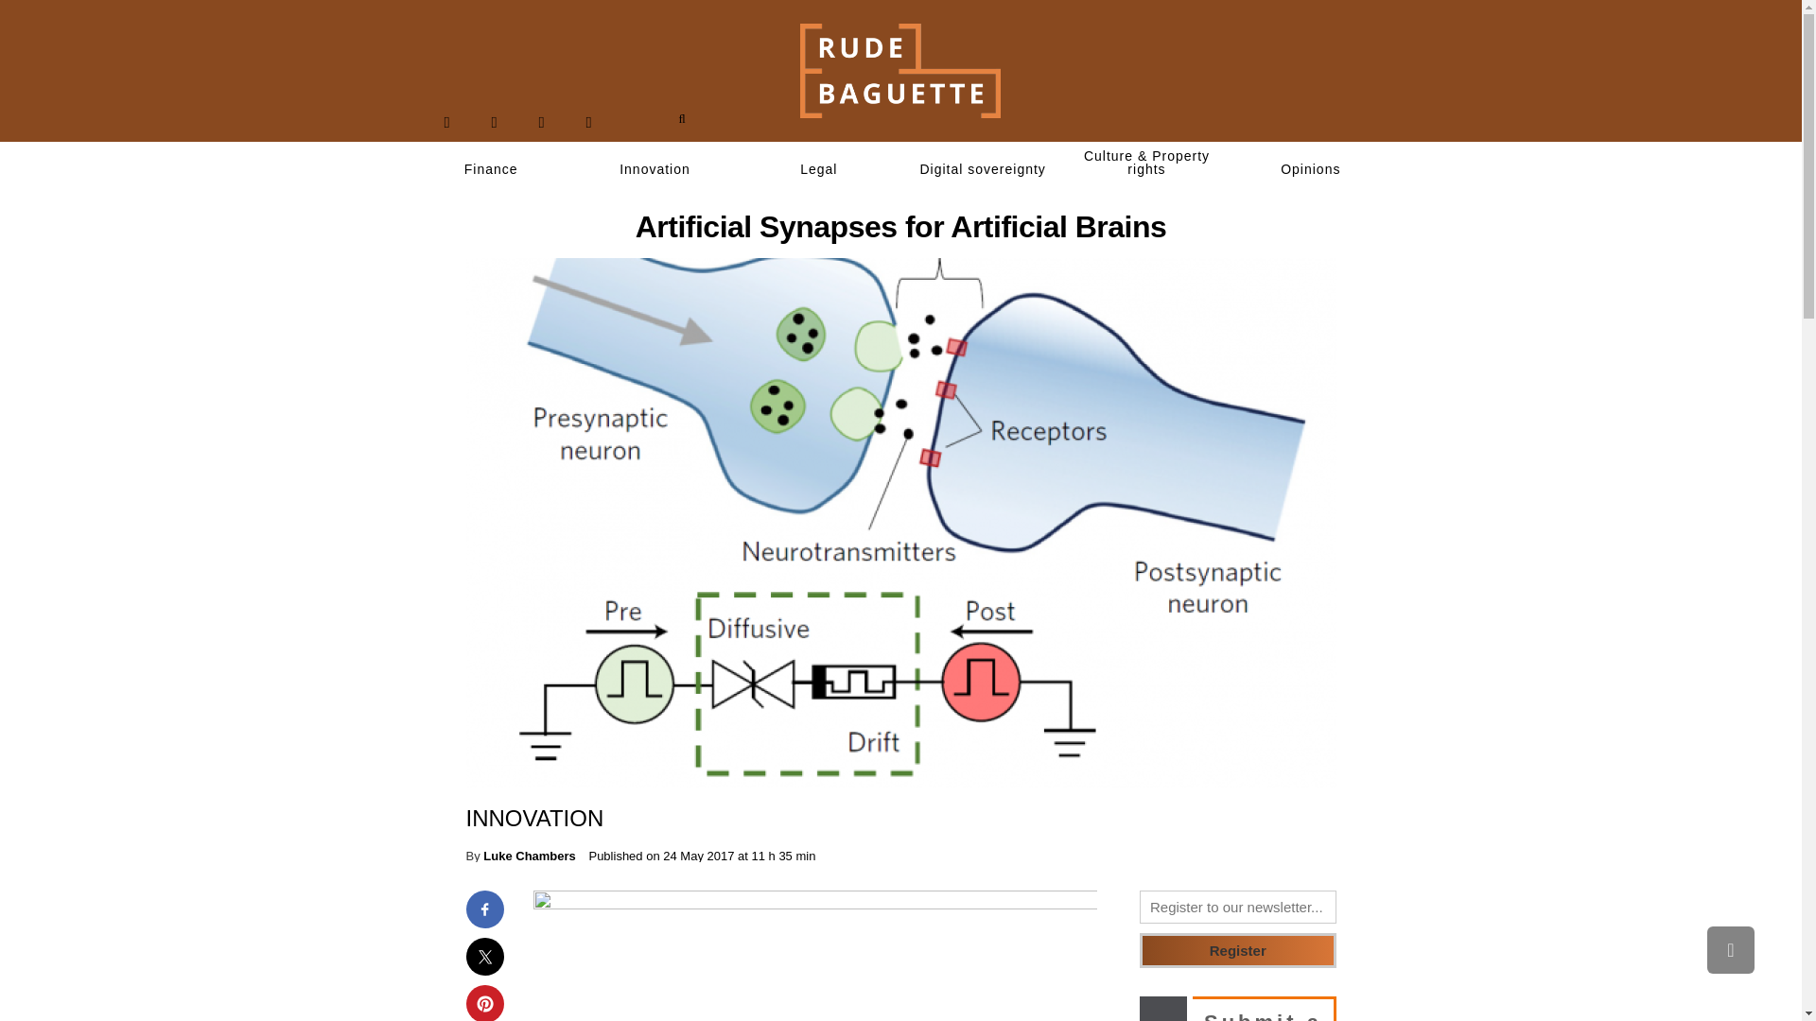 This screenshot has height=1021, width=1816. What do you see at coordinates (819, 169) in the screenshot?
I see `Legal` at bounding box center [819, 169].